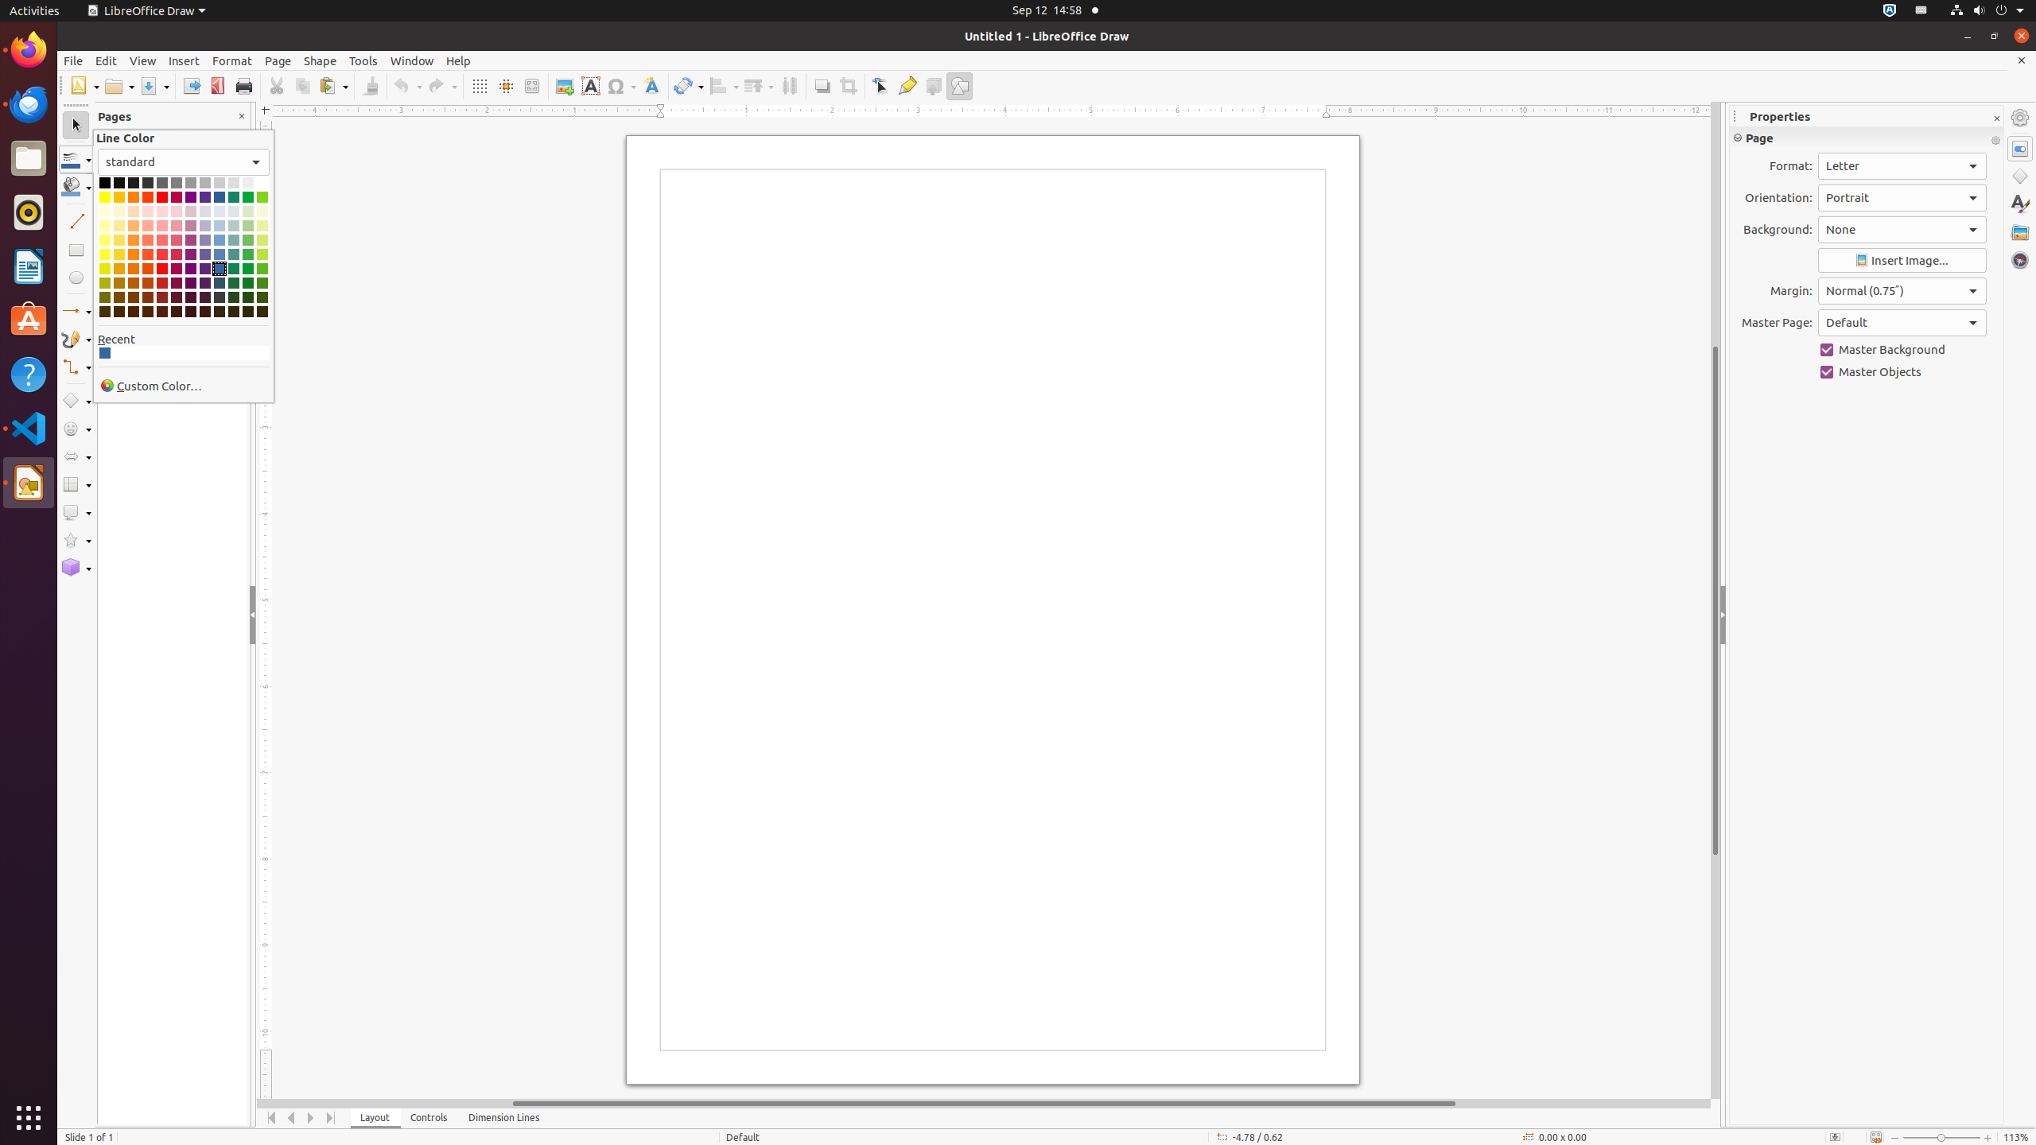  Describe the element at coordinates (1902, 291) in the screenshot. I see `Margin:` at that location.